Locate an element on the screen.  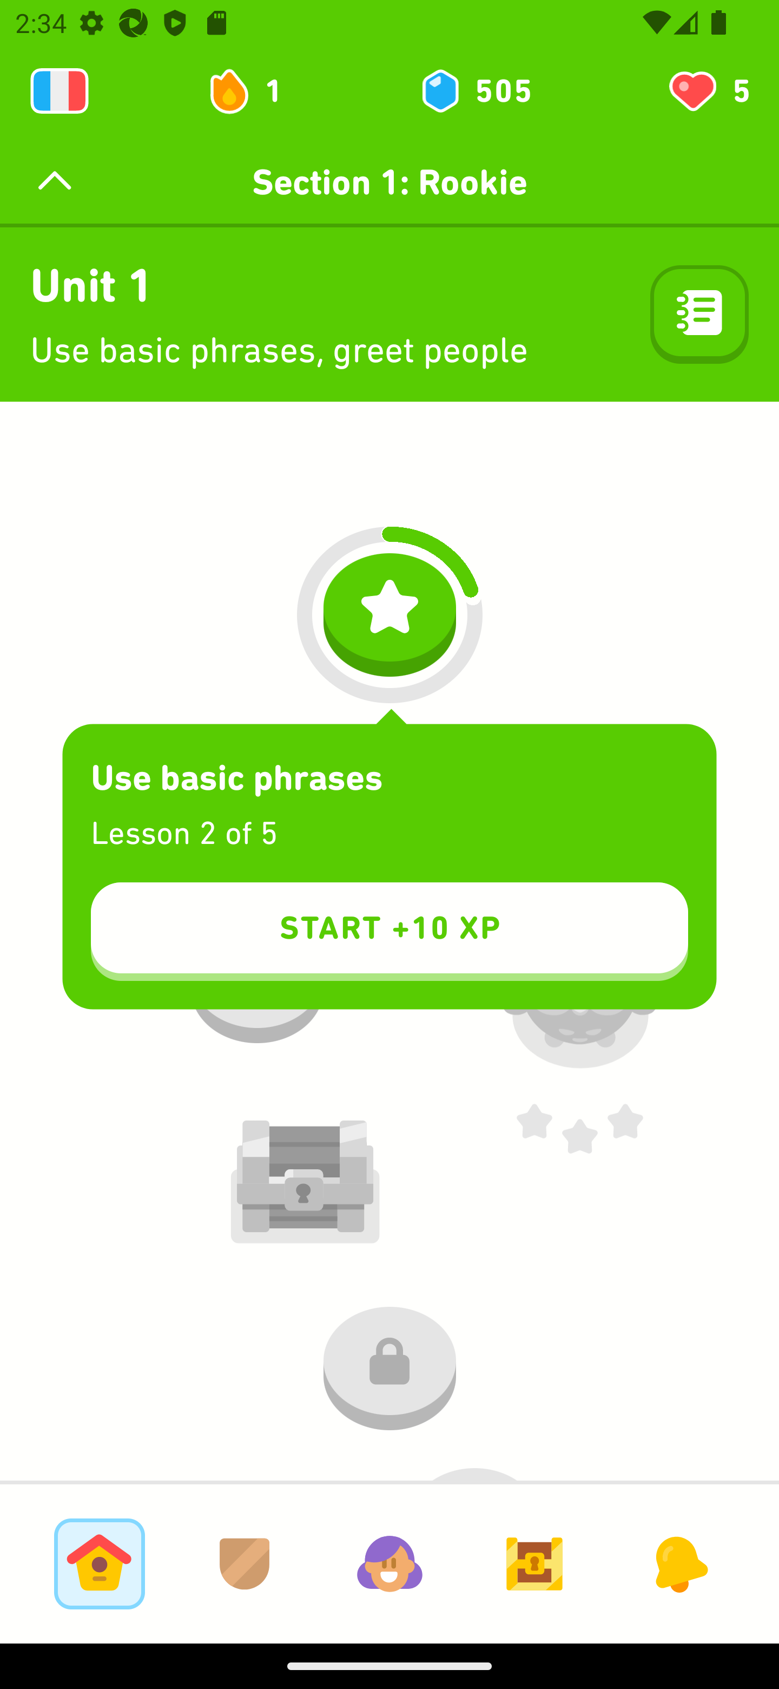
Section 1: Rookie is located at coordinates (389, 182).